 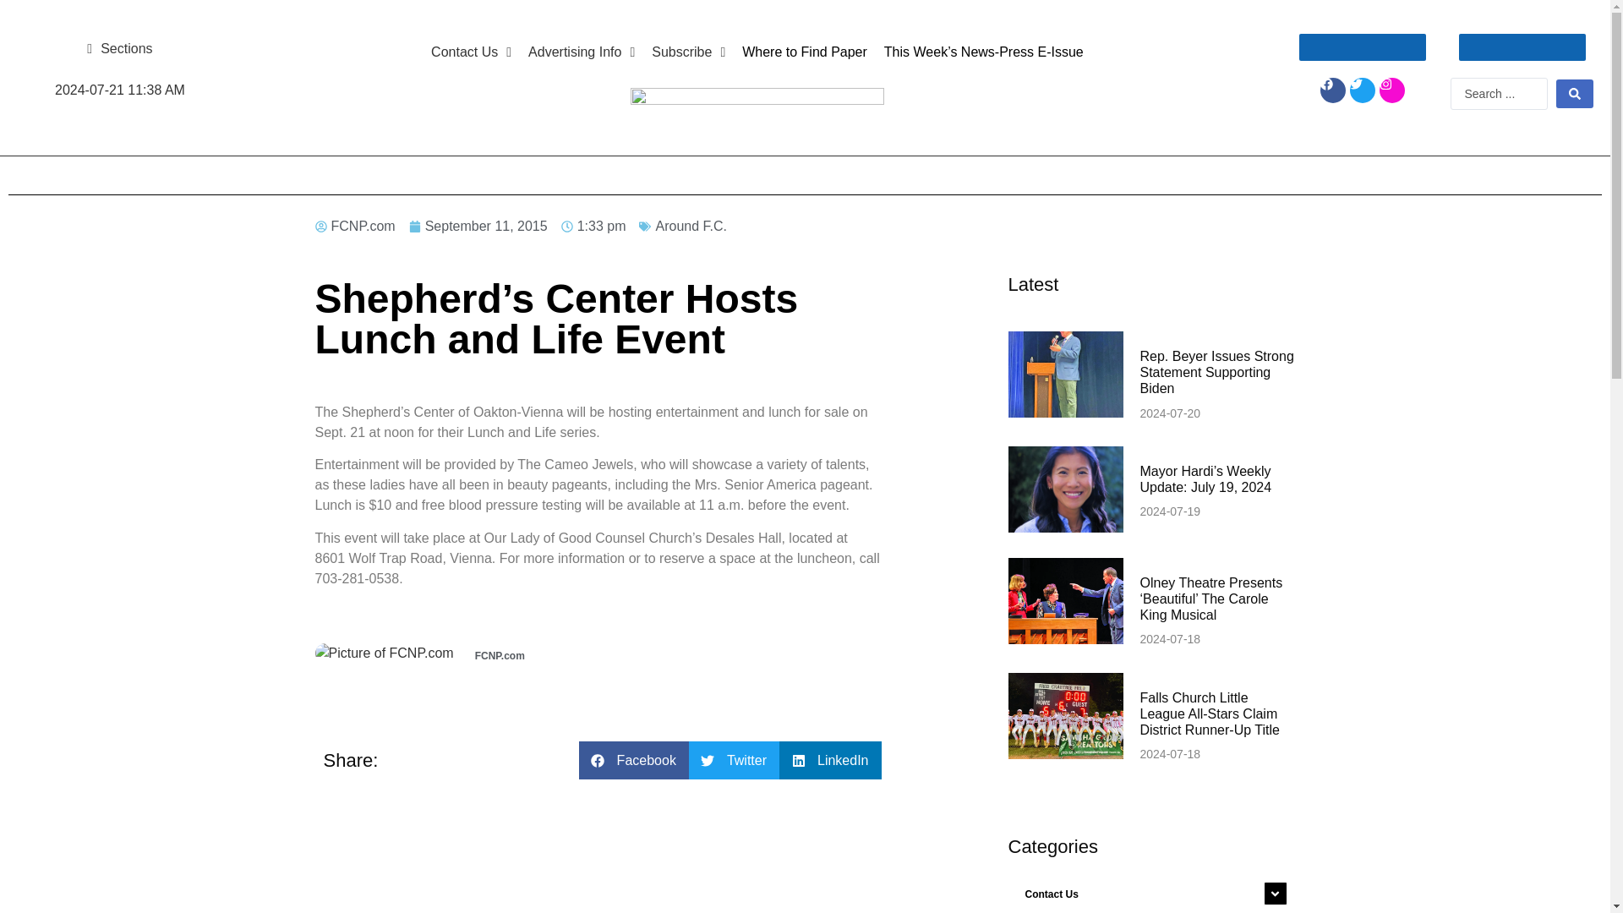 I want to click on Where to Find Paper, so click(x=805, y=52).